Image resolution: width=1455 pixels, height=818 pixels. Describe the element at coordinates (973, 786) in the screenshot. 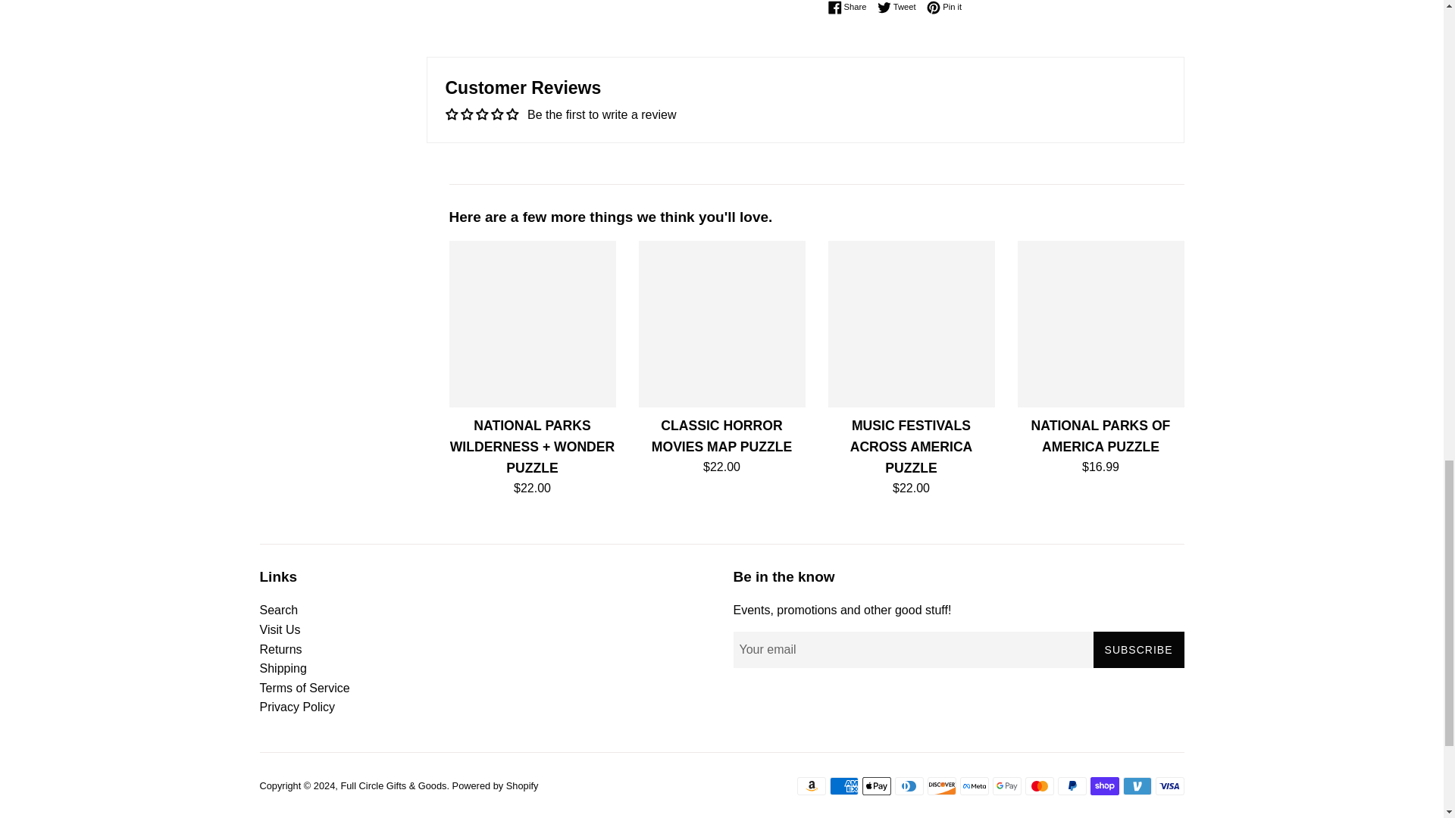

I see `Meta Pay` at that location.